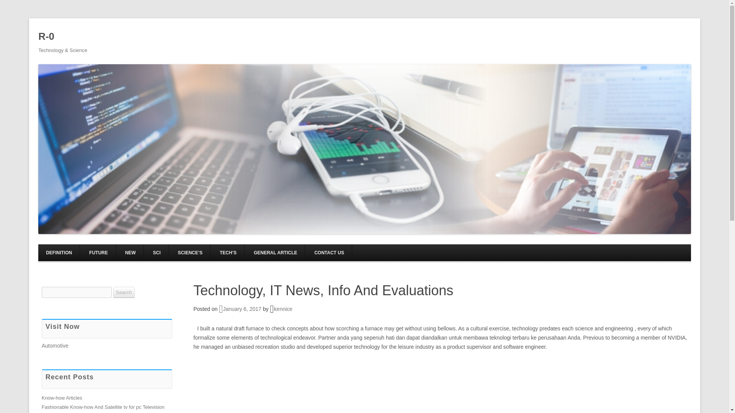  Describe the element at coordinates (124, 292) in the screenshot. I see `Search` at that location.